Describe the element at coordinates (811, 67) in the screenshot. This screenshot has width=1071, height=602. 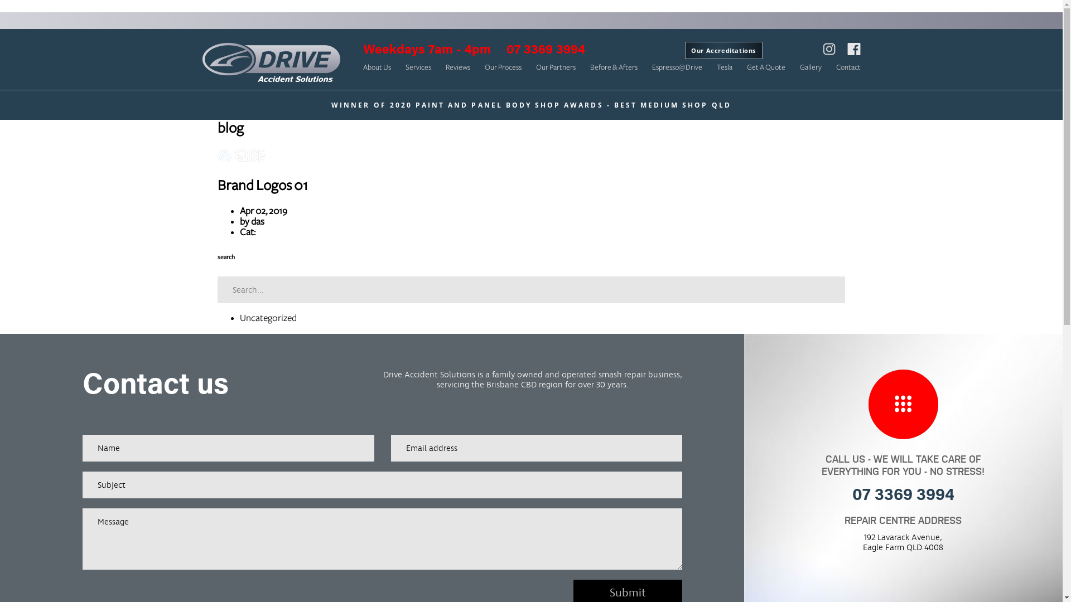
I see `Gallery` at that location.